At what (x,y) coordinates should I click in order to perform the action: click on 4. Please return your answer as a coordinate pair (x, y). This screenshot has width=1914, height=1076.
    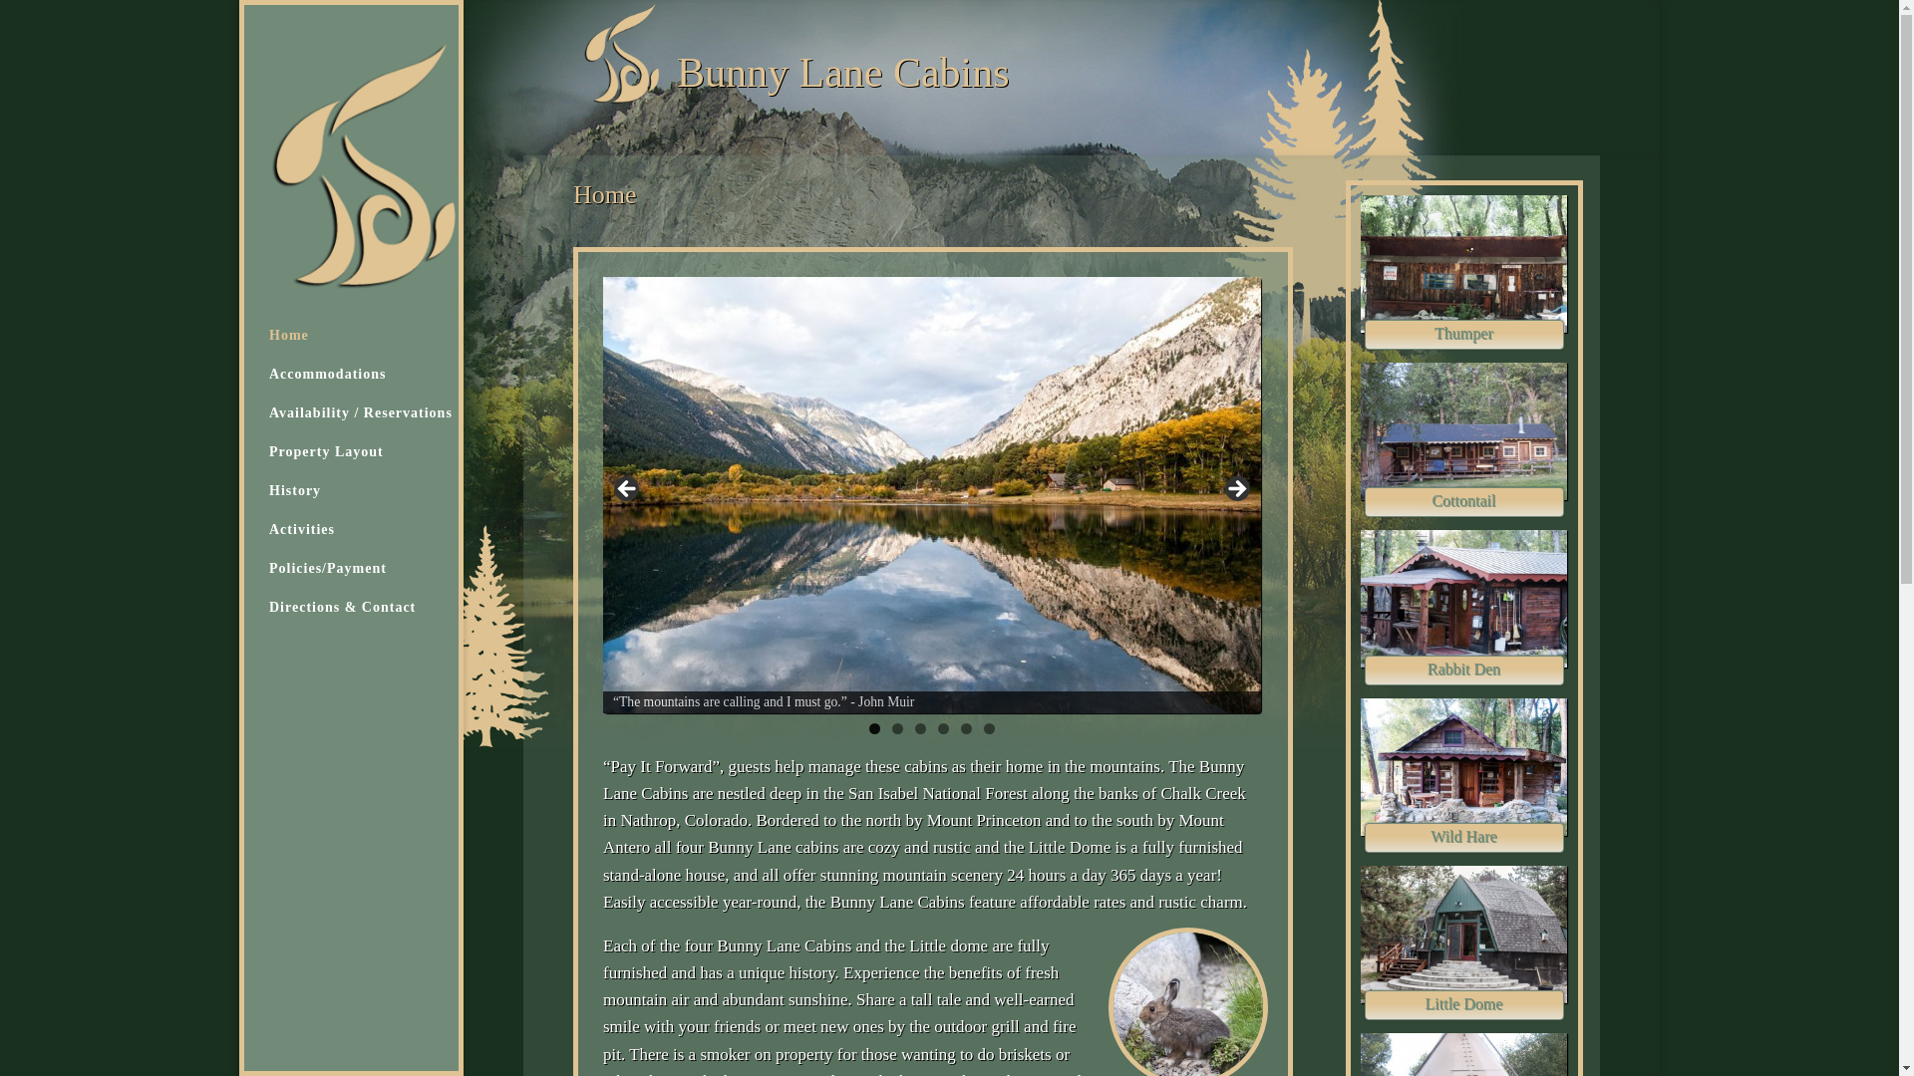
    Looking at the image, I should click on (943, 727).